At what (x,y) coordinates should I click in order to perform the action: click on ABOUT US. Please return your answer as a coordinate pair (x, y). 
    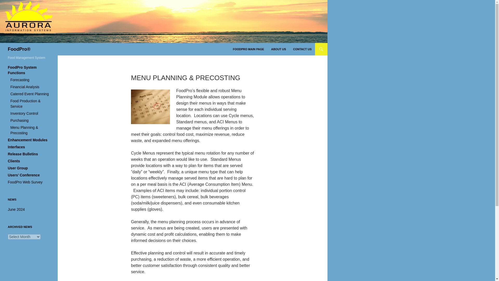
    Looking at the image, I should click on (278, 49).